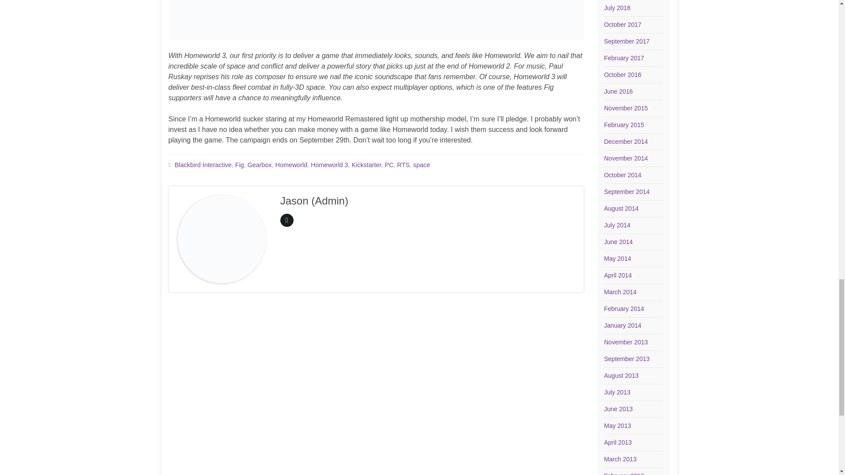  What do you see at coordinates (366, 165) in the screenshot?
I see `Kickstarter` at bounding box center [366, 165].